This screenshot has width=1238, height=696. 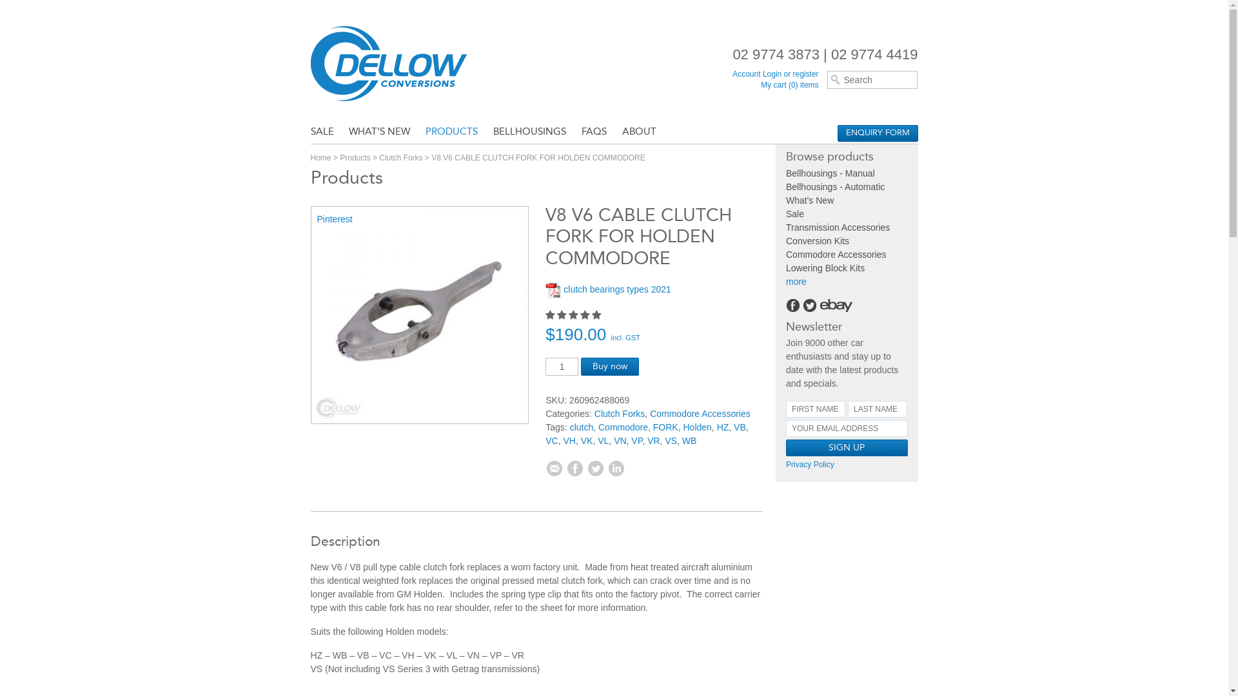 I want to click on PRODUCTS, so click(x=451, y=133).